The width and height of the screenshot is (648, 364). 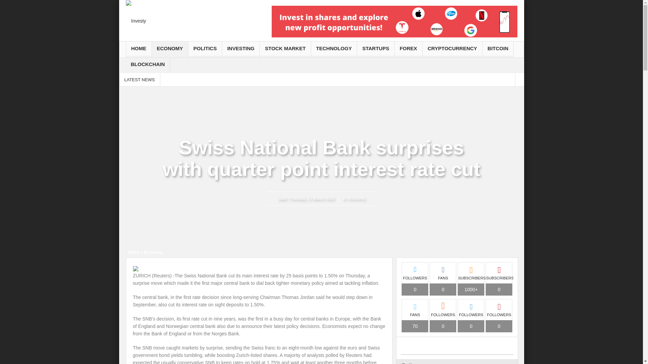 I want to click on TECHNOLOGY, so click(x=334, y=49).